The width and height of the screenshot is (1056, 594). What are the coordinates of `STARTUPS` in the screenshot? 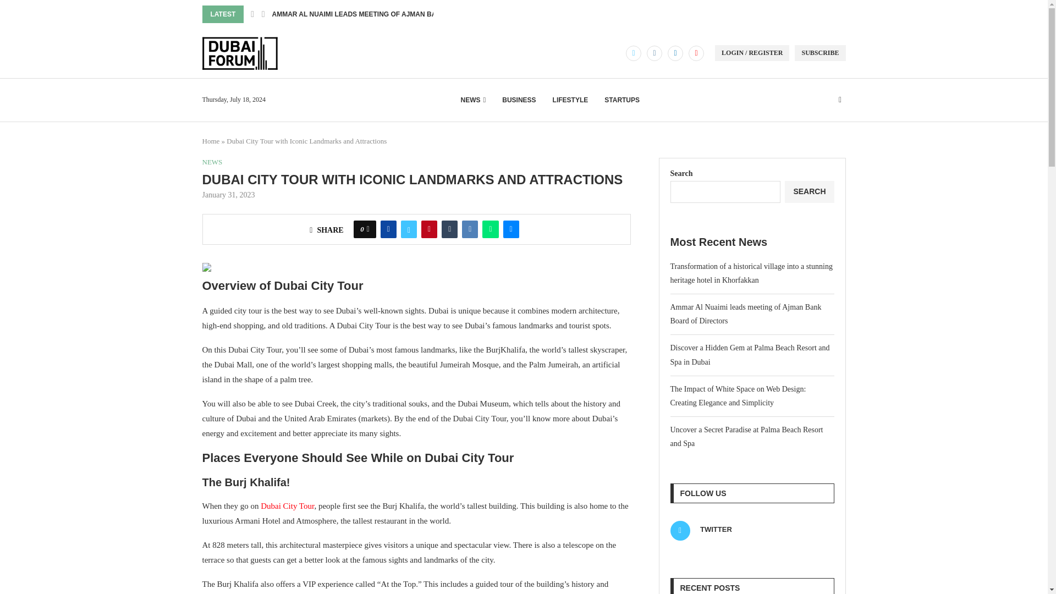 It's located at (621, 100).